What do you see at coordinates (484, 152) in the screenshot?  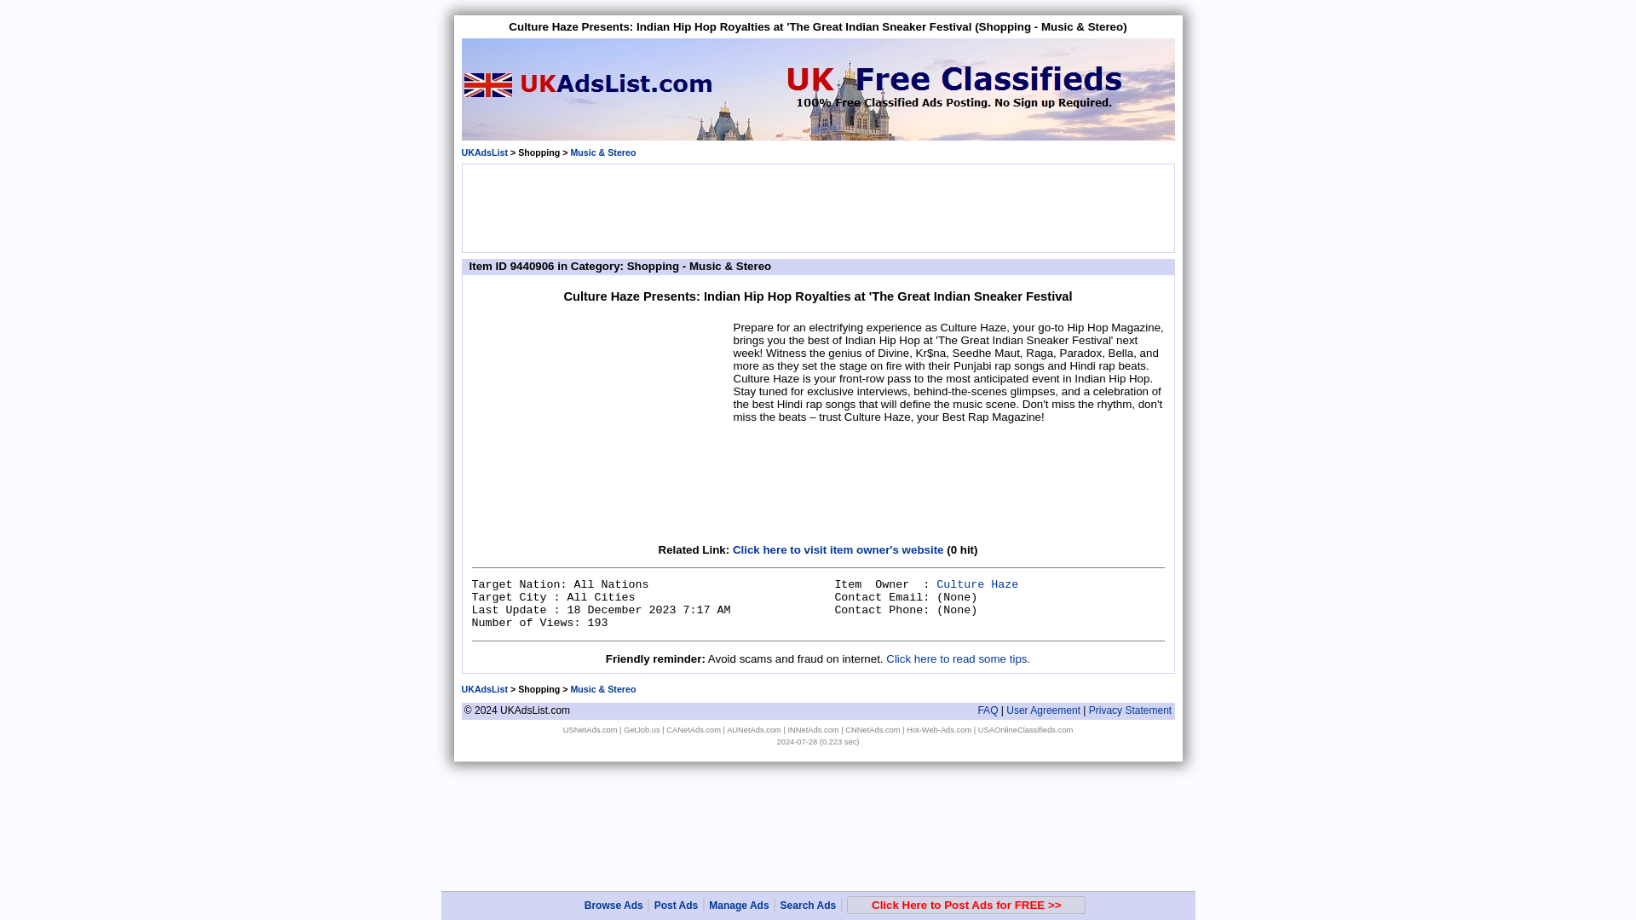 I see `UKAdsList` at bounding box center [484, 152].